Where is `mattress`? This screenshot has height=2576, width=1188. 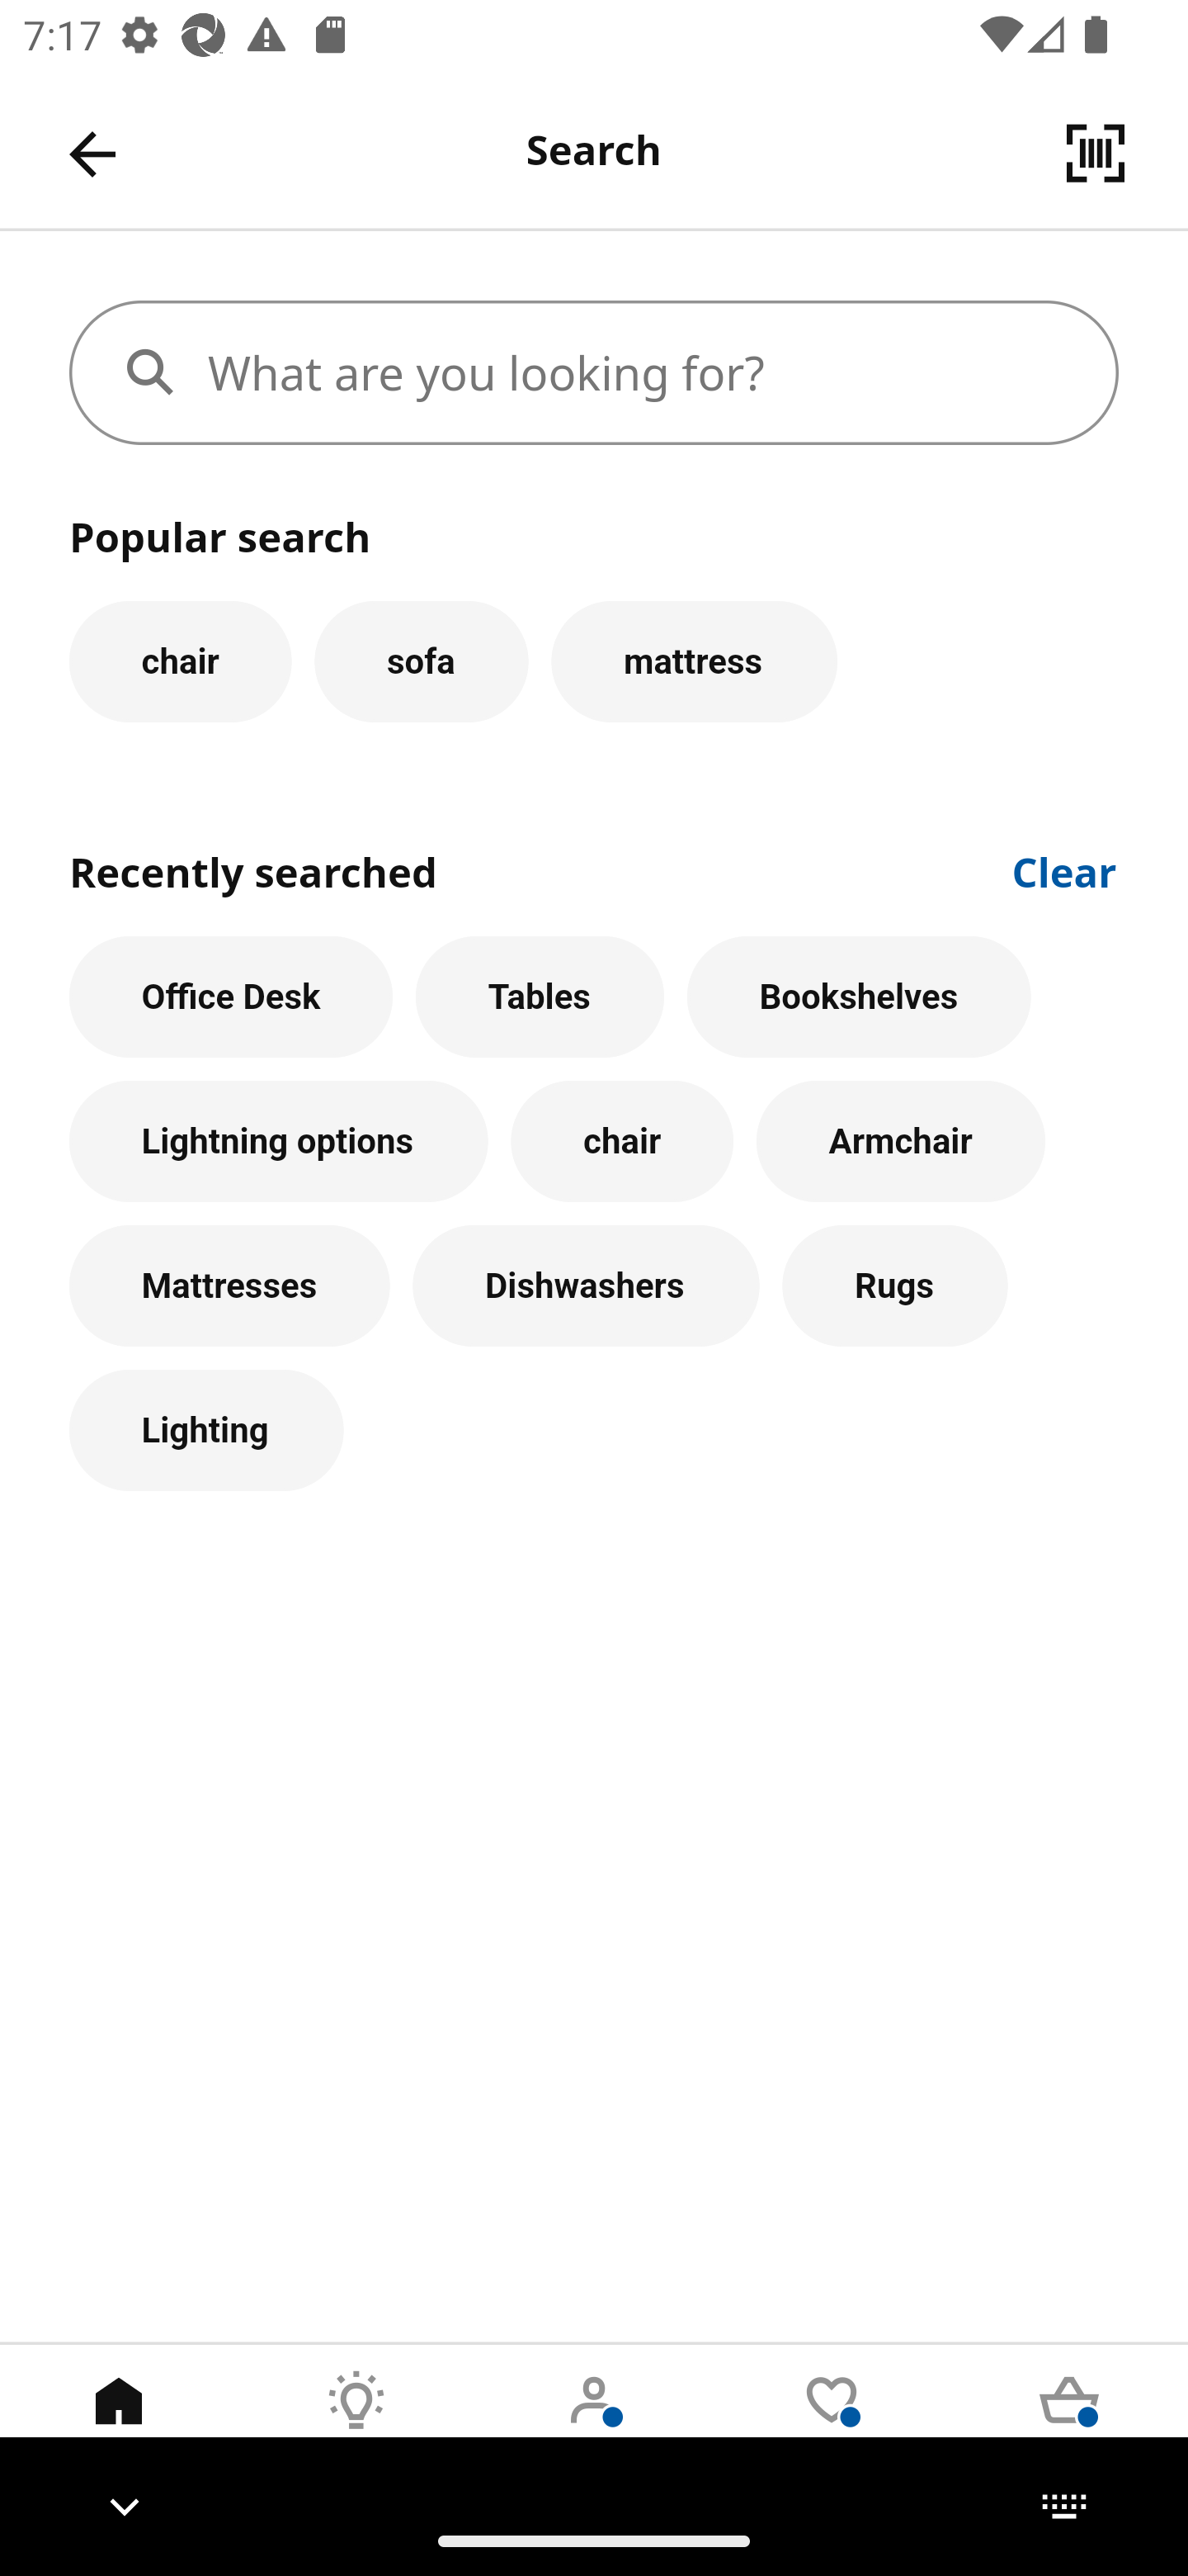
mattress is located at coordinates (695, 661).